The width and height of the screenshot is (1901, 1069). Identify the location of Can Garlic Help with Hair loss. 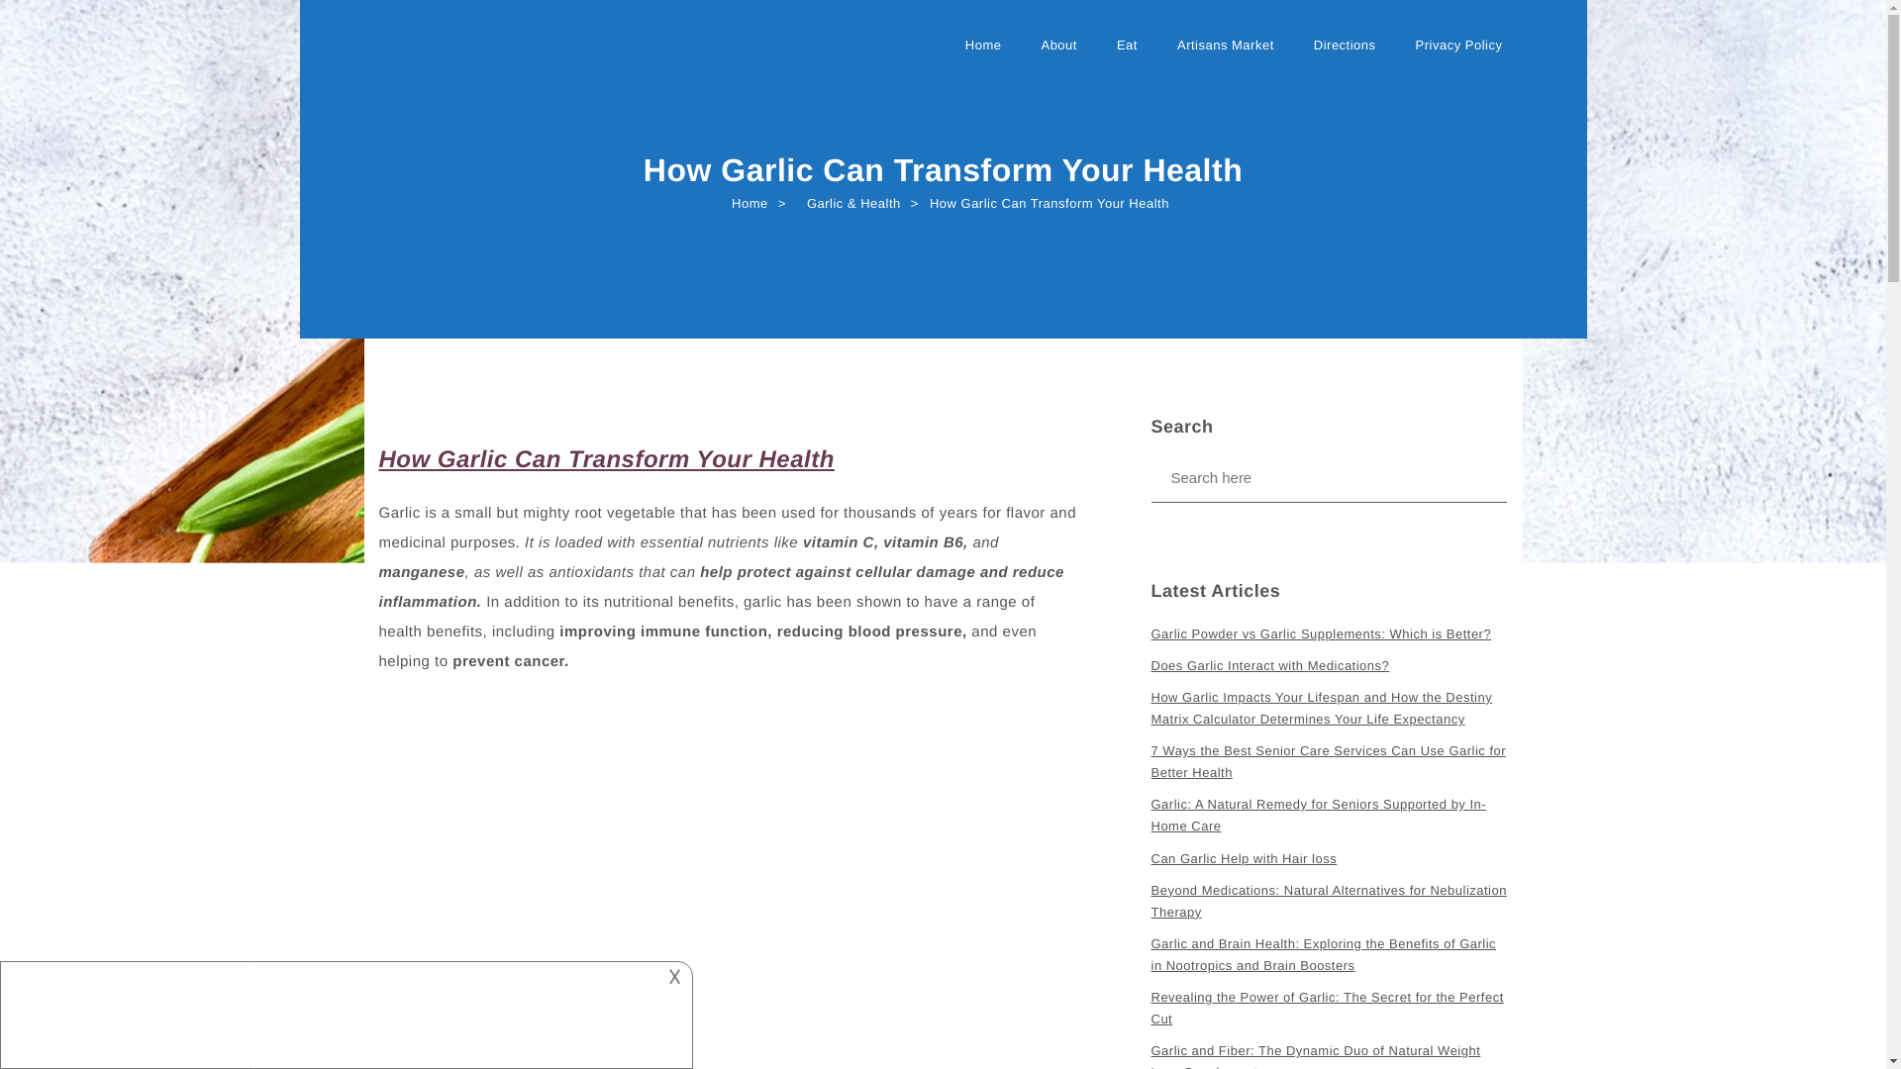
(1243, 859).